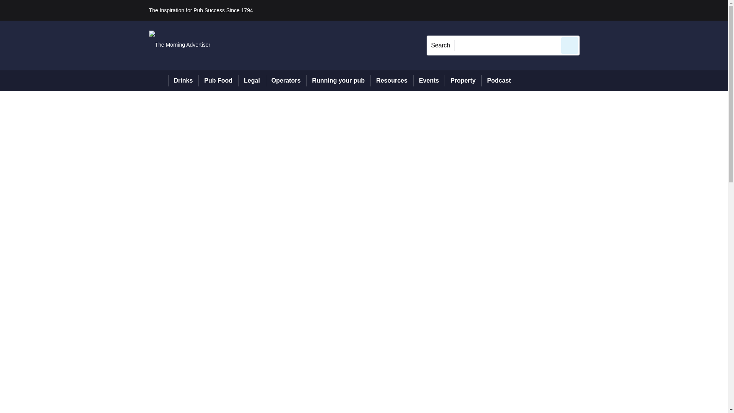  Describe the element at coordinates (252, 80) in the screenshot. I see `Legal` at that location.